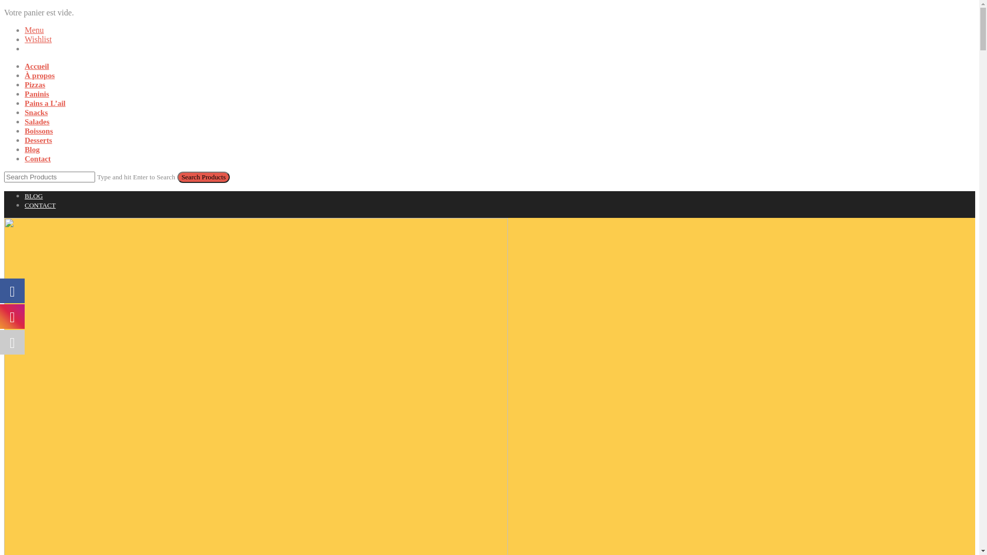 Image resolution: width=987 pixels, height=555 pixels. Describe the element at coordinates (40, 206) in the screenshot. I see `CONTACT` at that location.